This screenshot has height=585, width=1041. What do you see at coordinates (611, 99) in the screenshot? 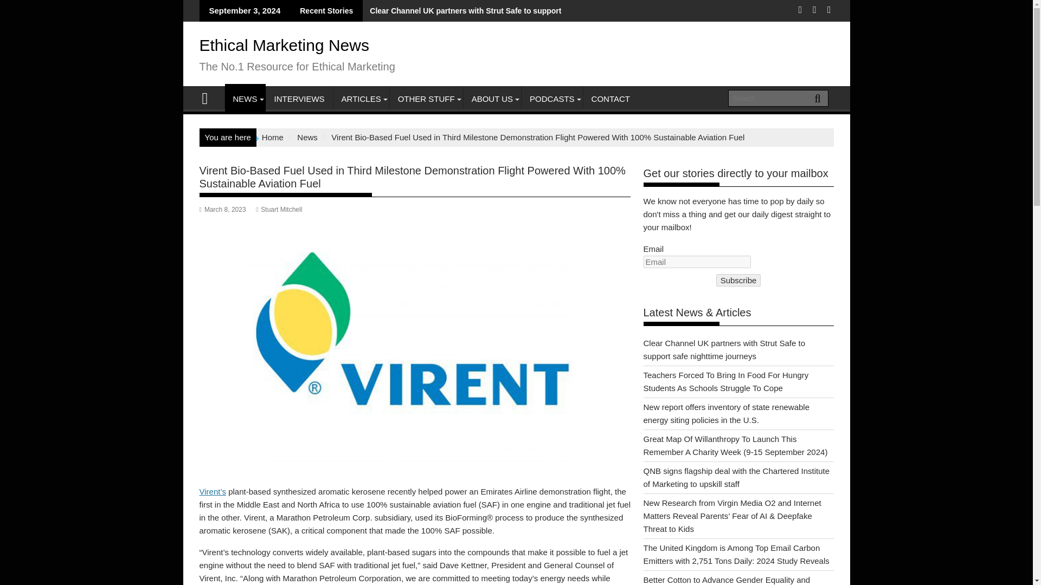
I see `CONTACT` at bounding box center [611, 99].